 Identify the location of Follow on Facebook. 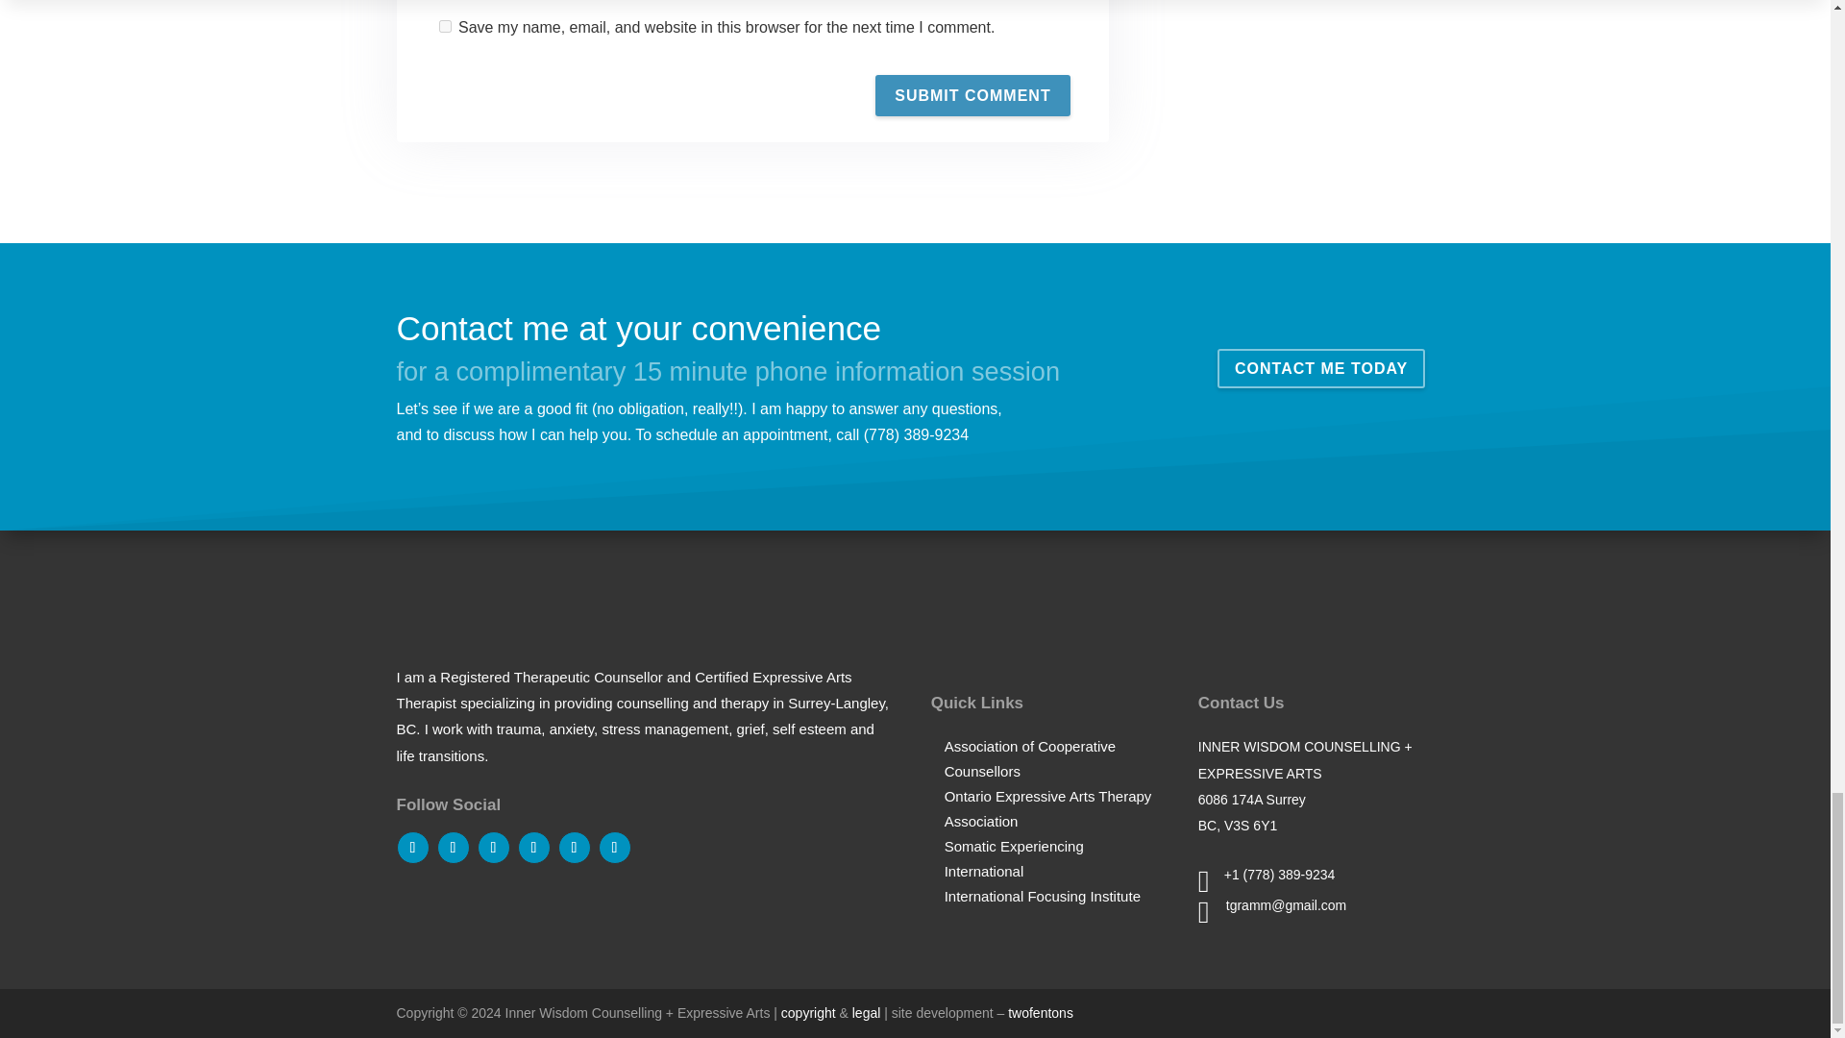
(411, 848).